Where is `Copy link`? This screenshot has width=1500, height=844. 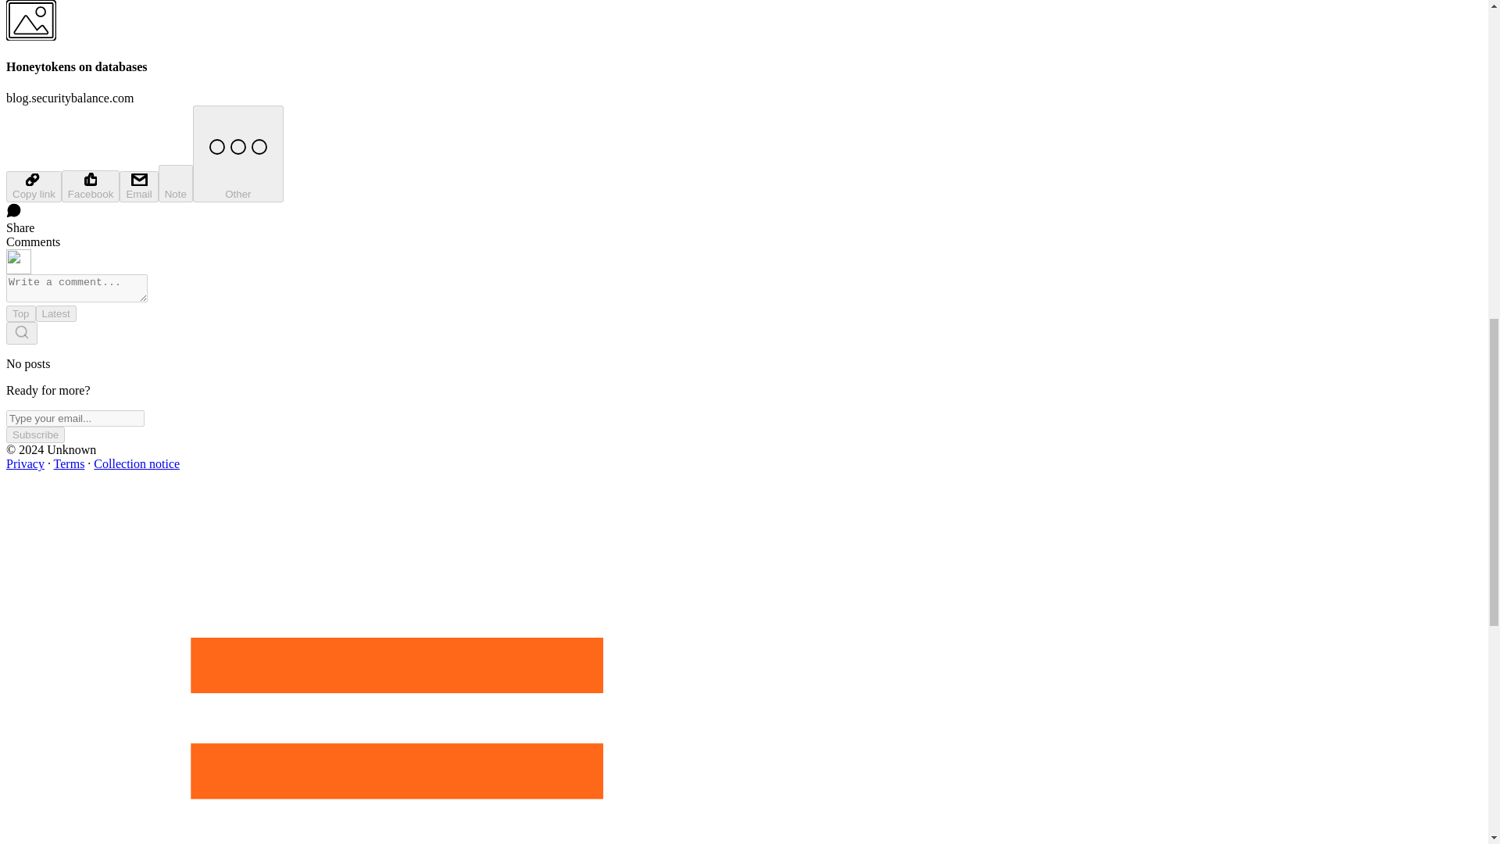 Copy link is located at coordinates (33, 187).